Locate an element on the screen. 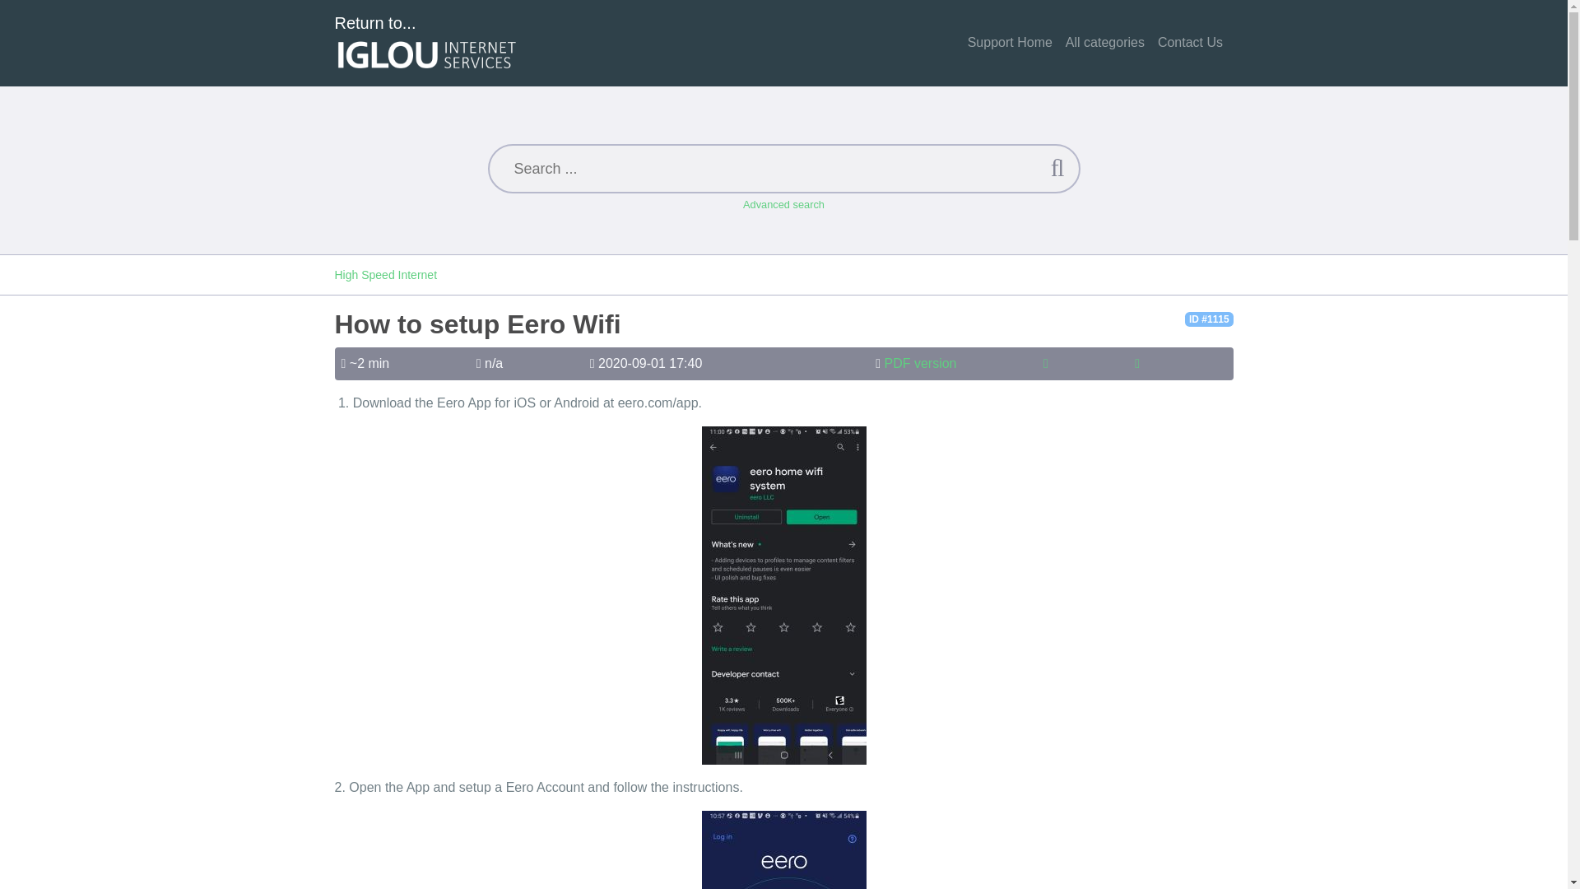 This screenshot has width=1580, height=889. PDF version is located at coordinates (919, 364).